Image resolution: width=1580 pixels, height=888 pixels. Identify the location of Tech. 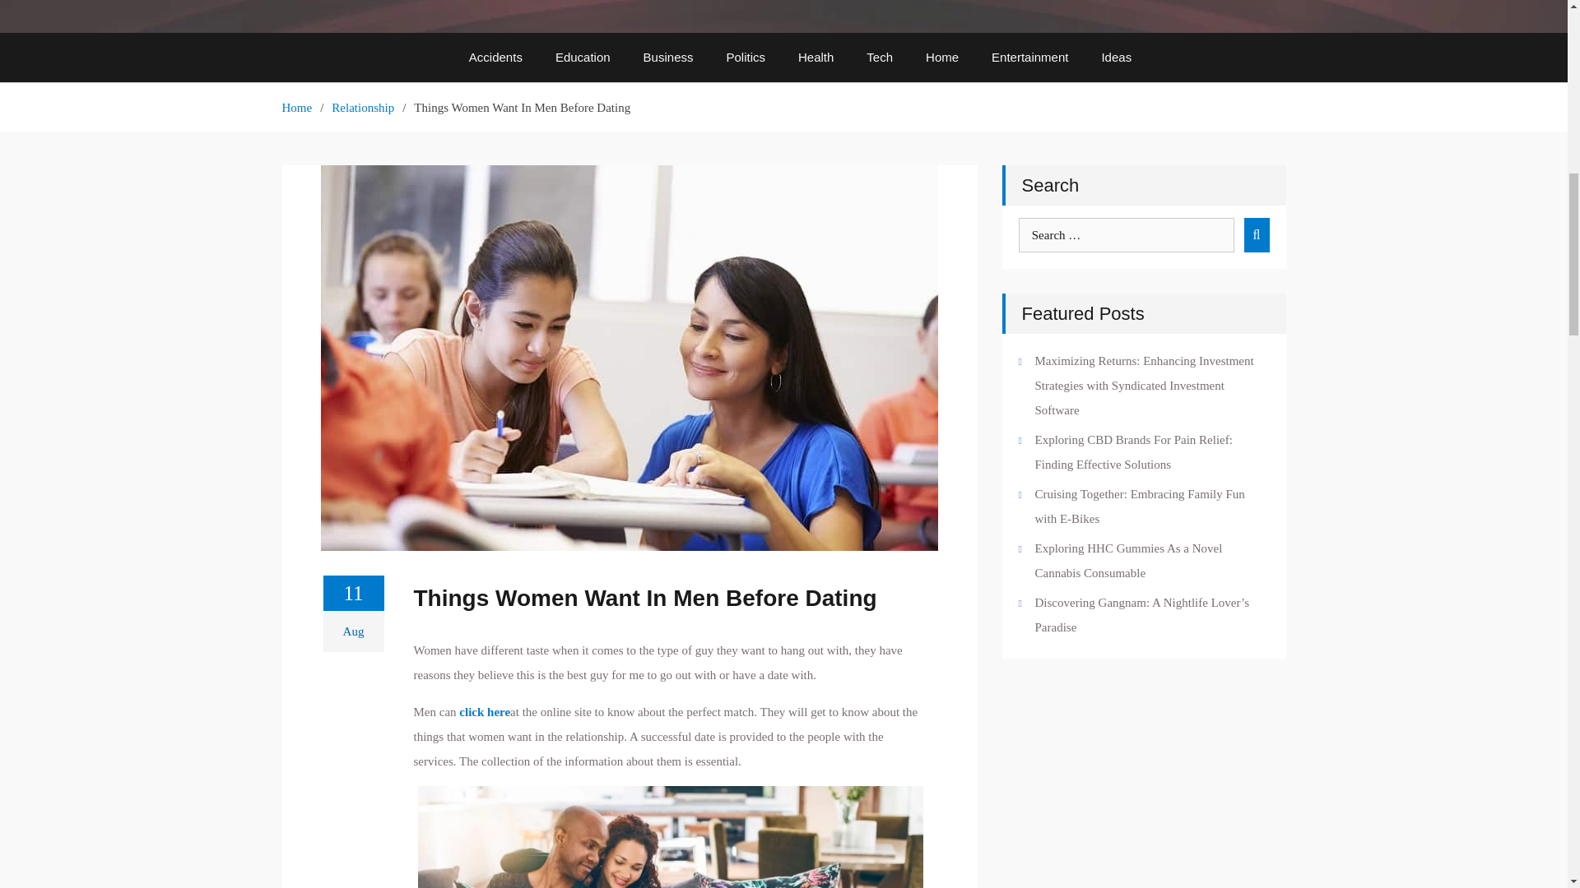
(879, 58).